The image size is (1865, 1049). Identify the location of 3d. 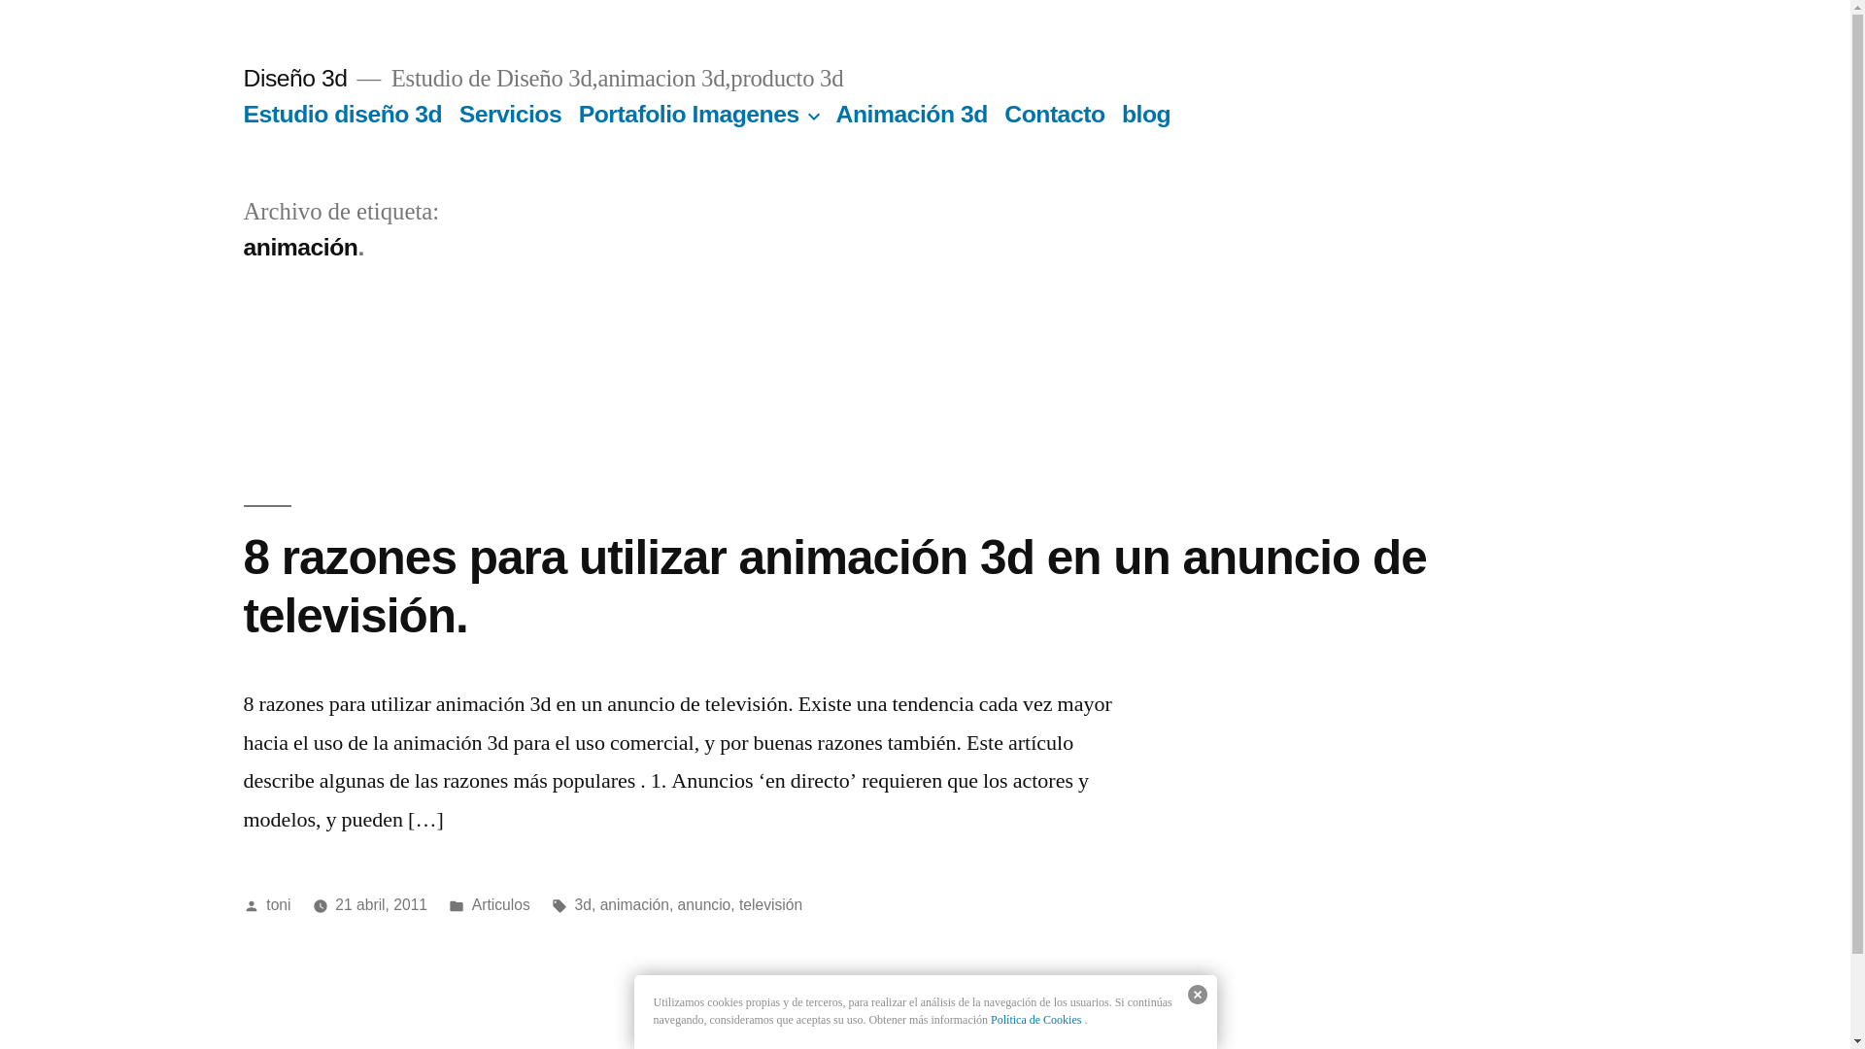
(583, 905).